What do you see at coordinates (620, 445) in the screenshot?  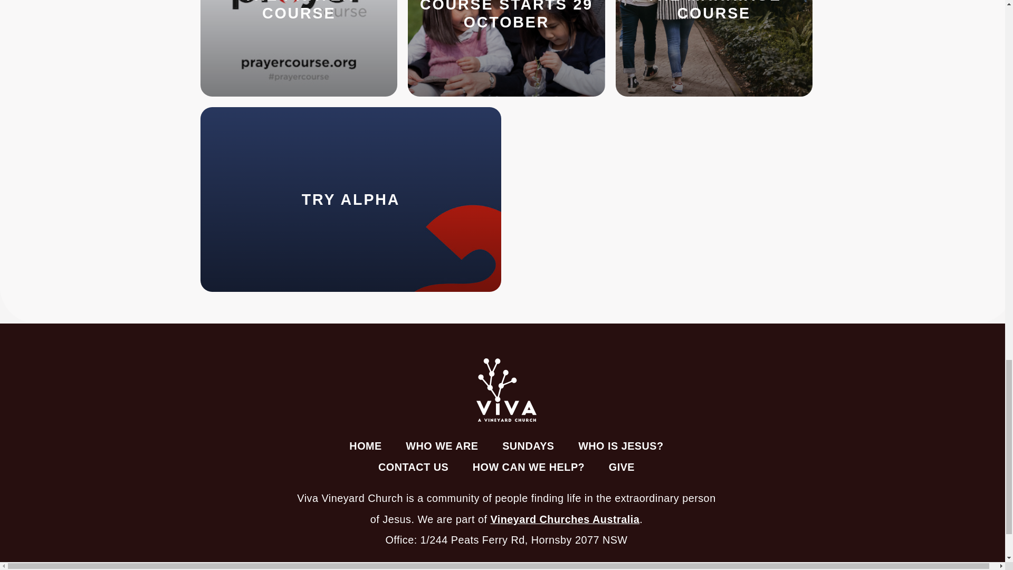 I see `WHO IS JESUS?` at bounding box center [620, 445].